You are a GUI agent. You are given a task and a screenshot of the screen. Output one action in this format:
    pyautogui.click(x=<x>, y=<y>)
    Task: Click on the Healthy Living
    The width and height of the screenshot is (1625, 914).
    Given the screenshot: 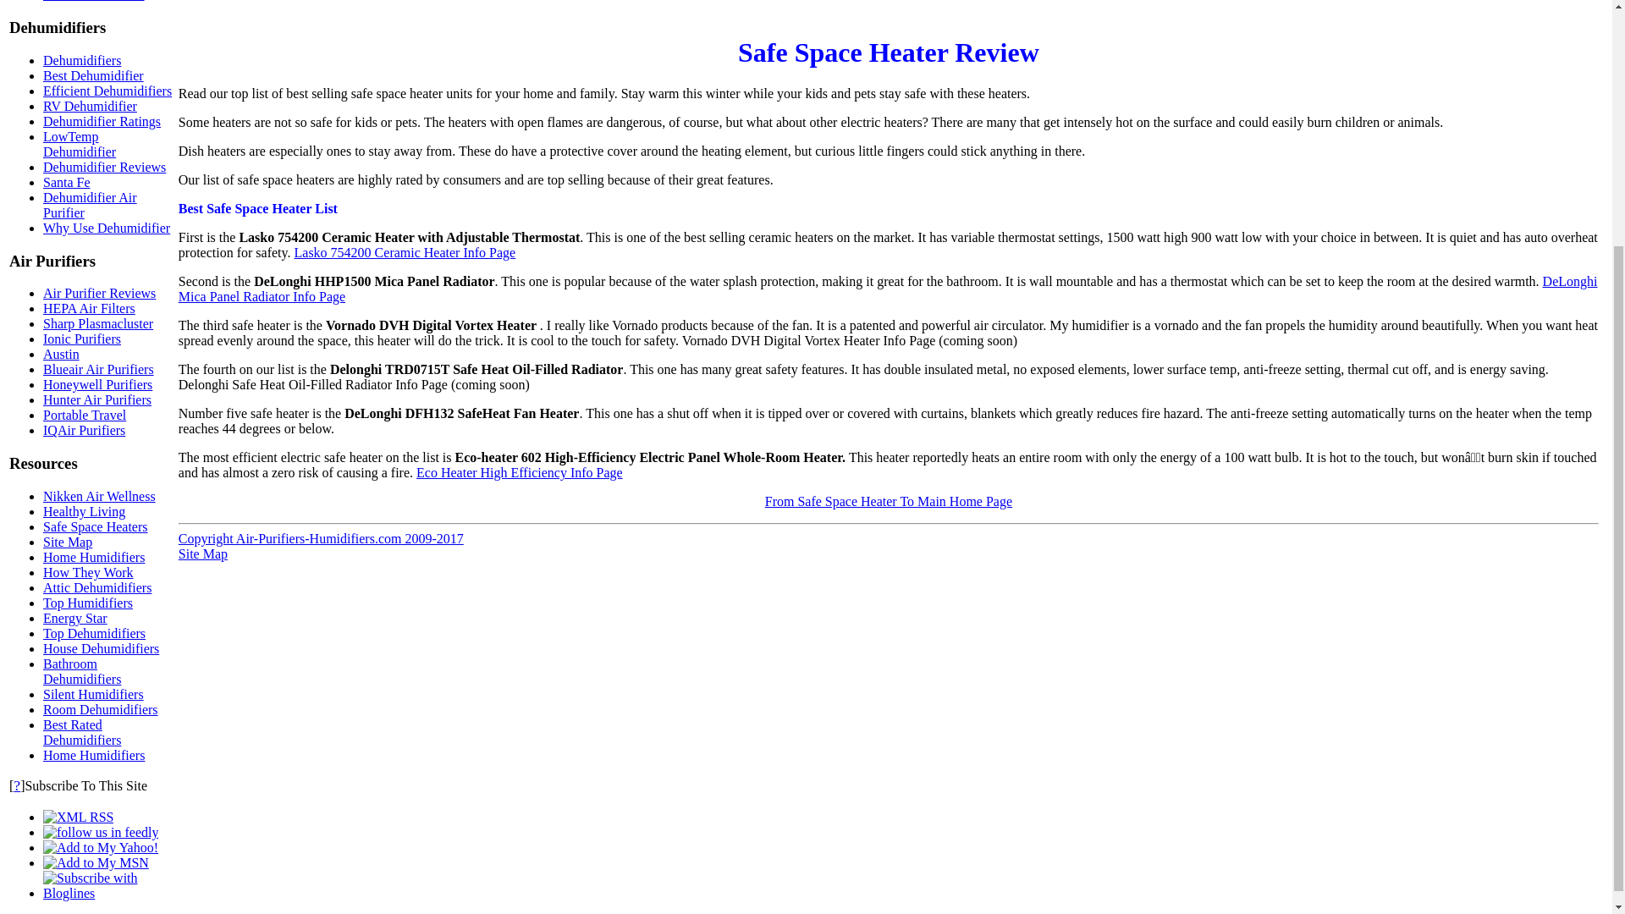 What is the action you would take?
    pyautogui.click(x=84, y=511)
    